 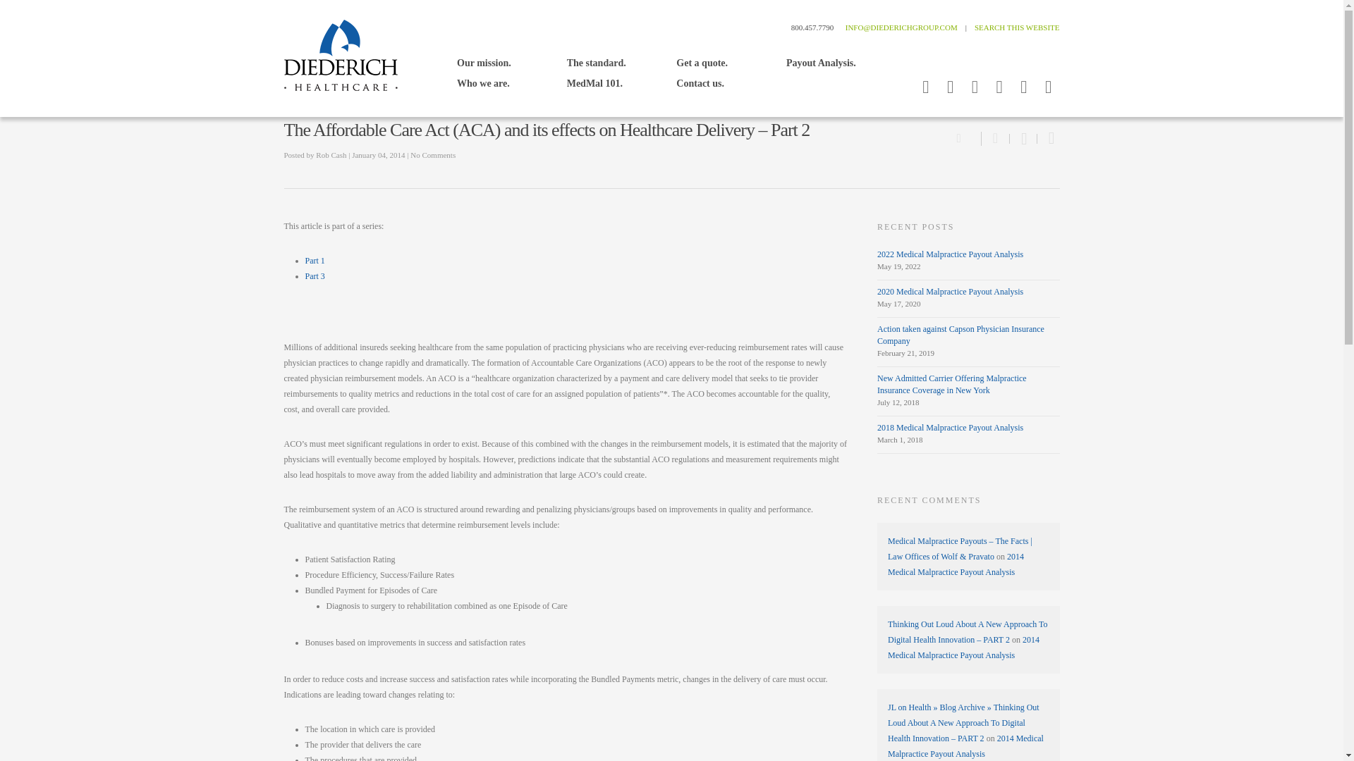 I want to click on Action taken against Capson Physician Insurance Company, so click(x=960, y=335).